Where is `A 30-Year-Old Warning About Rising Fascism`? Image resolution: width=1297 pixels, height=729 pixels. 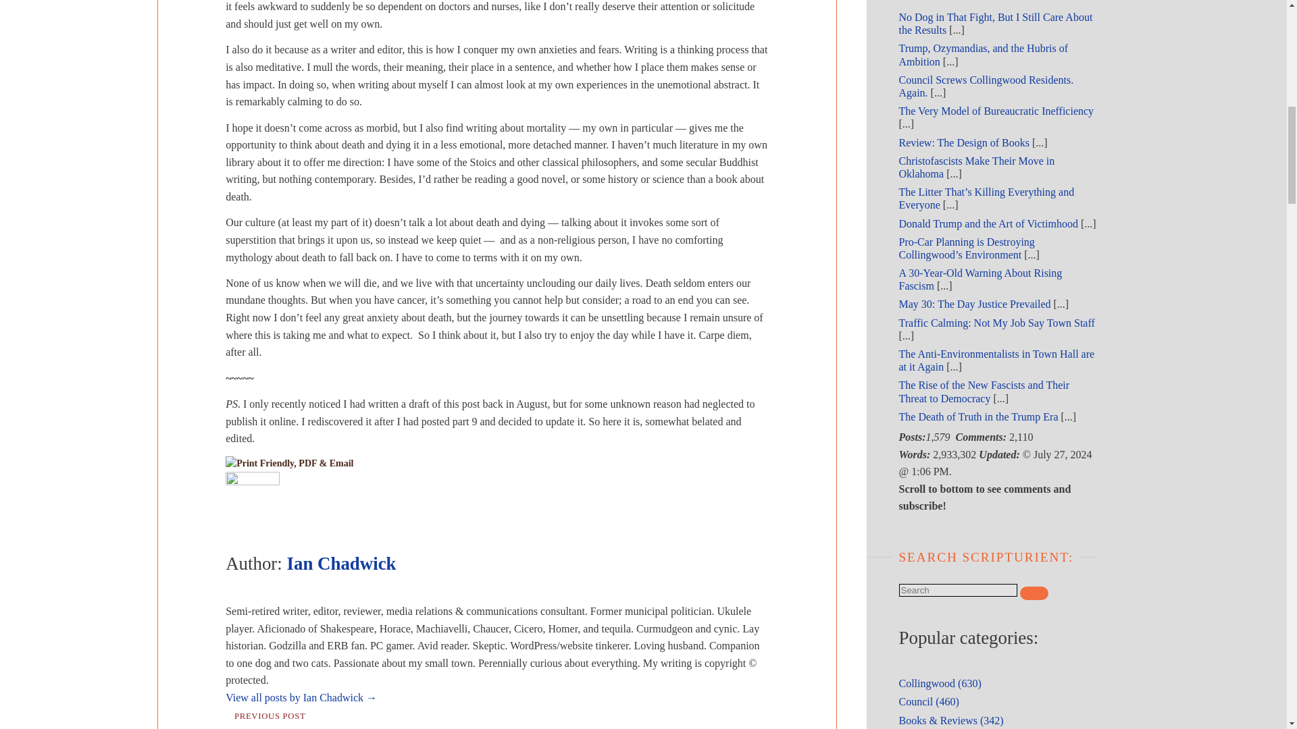 A 30-Year-Old Warning About Rising Fascism is located at coordinates (980, 279).